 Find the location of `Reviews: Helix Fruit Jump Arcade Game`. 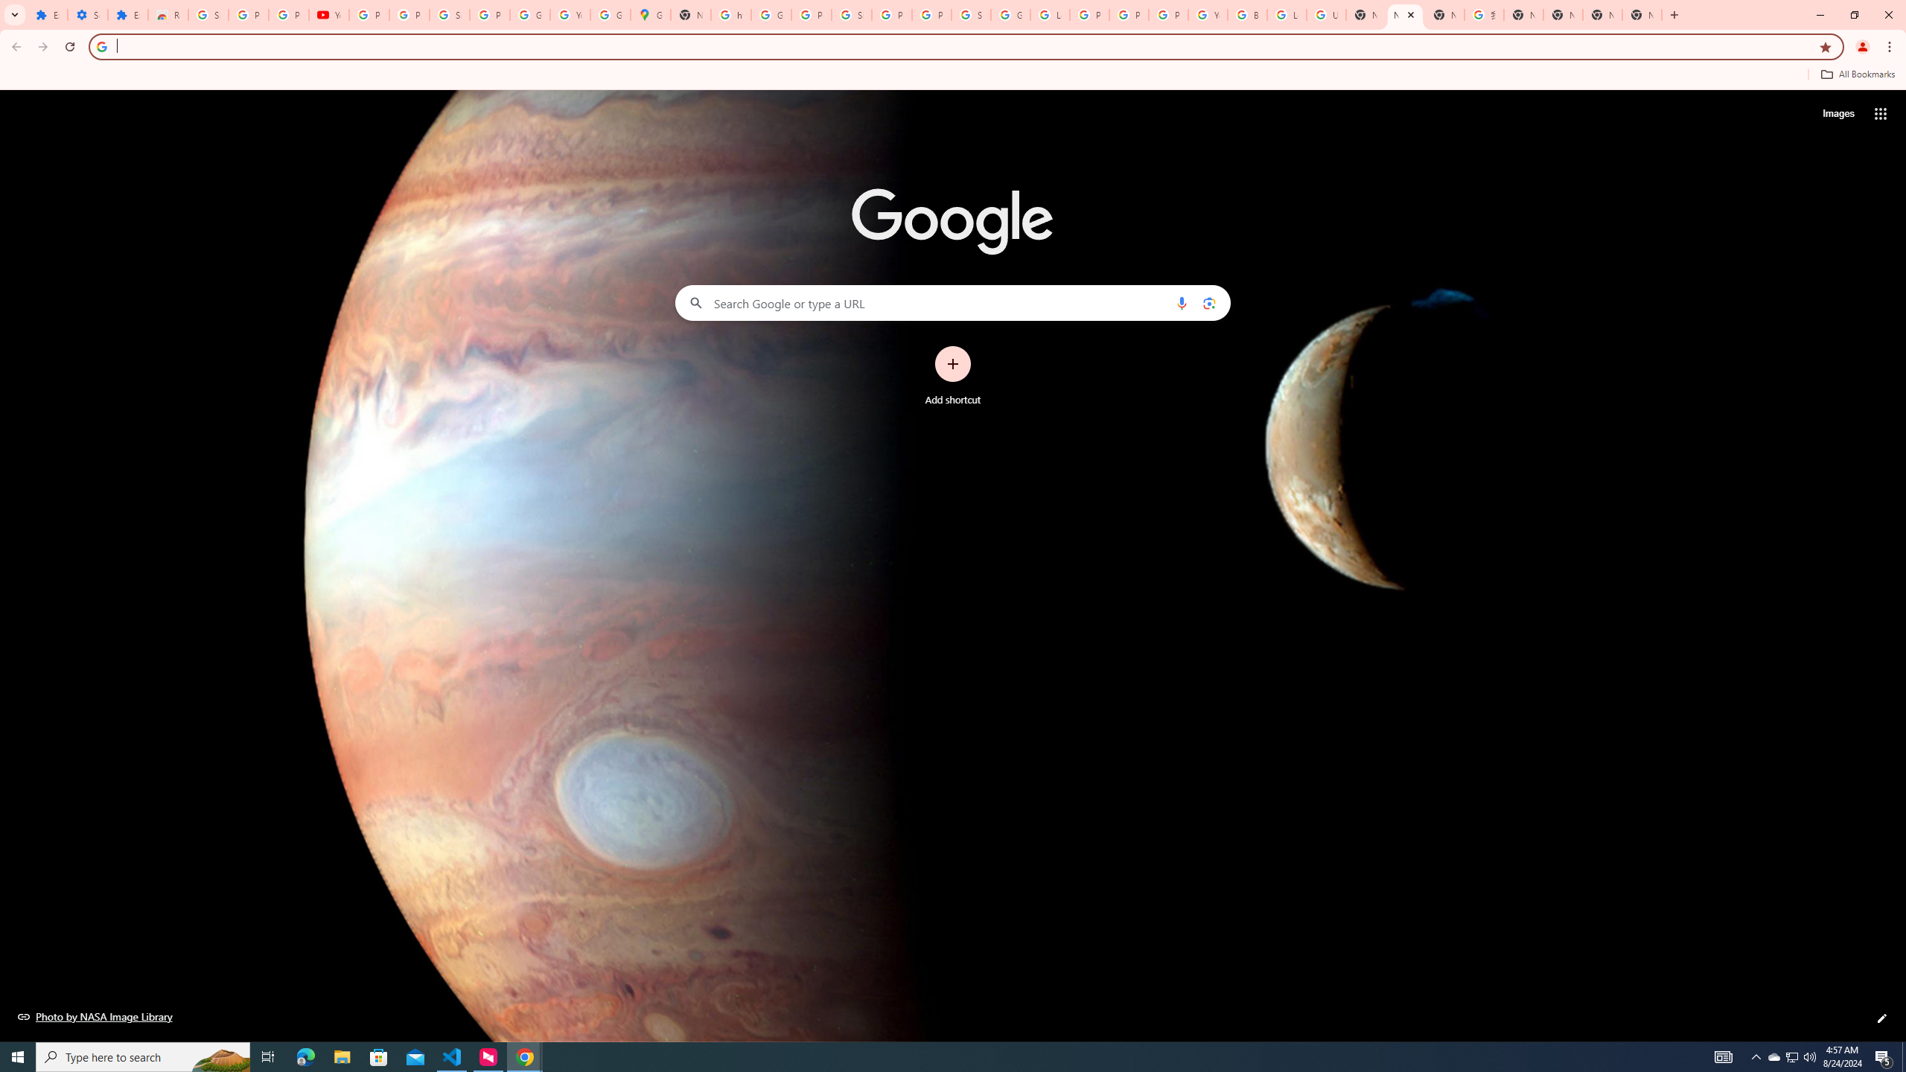

Reviews: Helix Fruit Jump Arcade Game is located at coordinates (168, 15).